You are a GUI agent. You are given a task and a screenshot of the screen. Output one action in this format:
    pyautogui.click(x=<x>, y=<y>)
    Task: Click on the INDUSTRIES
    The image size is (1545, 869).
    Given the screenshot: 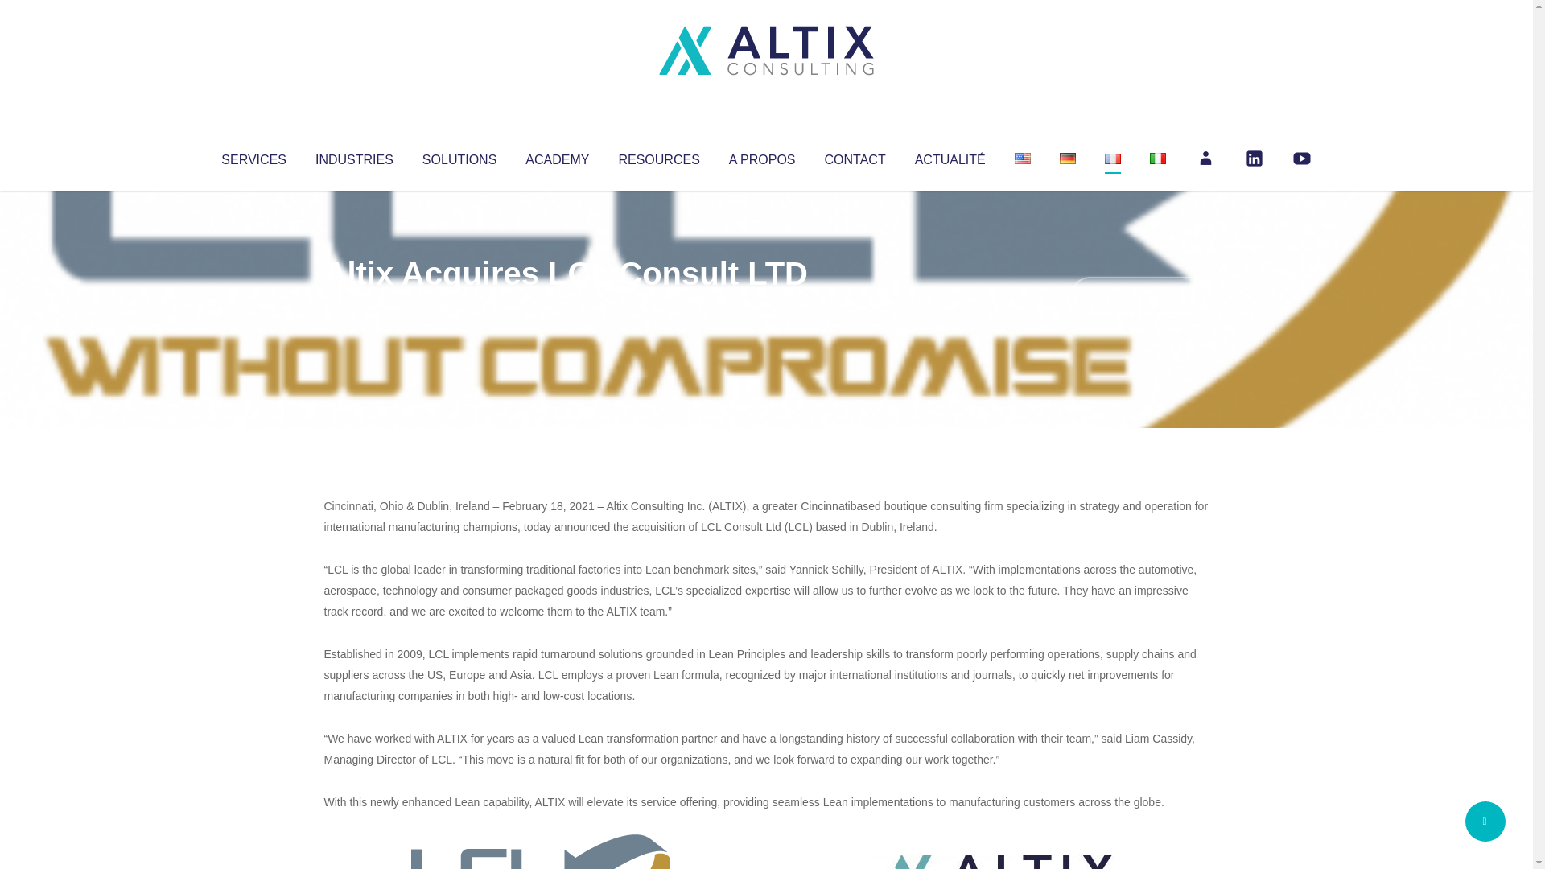 What is the action you would take?
    pyautogui.click(x=354, y=156)
    